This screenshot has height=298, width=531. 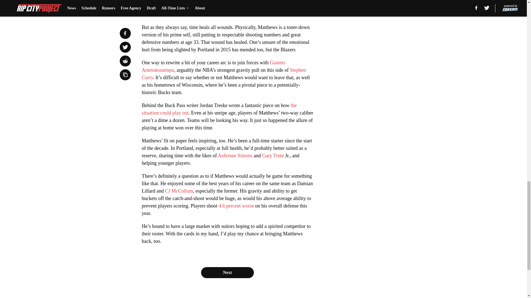 What do you see at coordinates (179, 191) in the screenshot?
I see `CJ McCollum` at bounding box center [179, 191].